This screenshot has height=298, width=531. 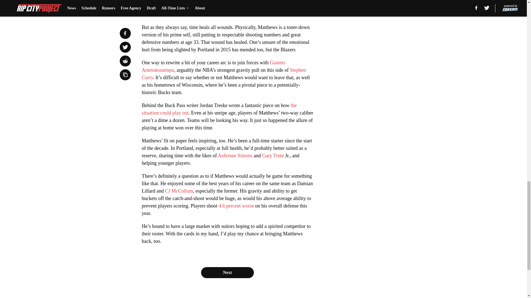 What do you see at coordinates (179, 191) in the screenshot?
I see `CJ McCollum` at bounding box center [179, 191].